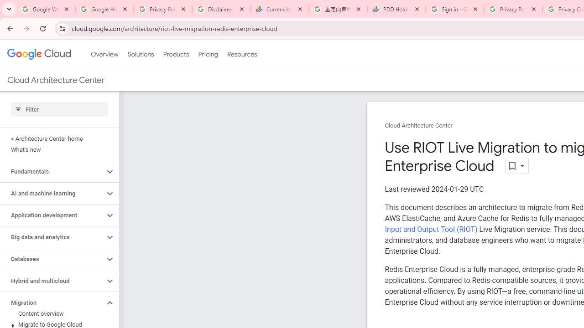 The image size is (584, 328). Describe the element at coordinates (52, 259) in the screenshot. I see `Databases` at that location.